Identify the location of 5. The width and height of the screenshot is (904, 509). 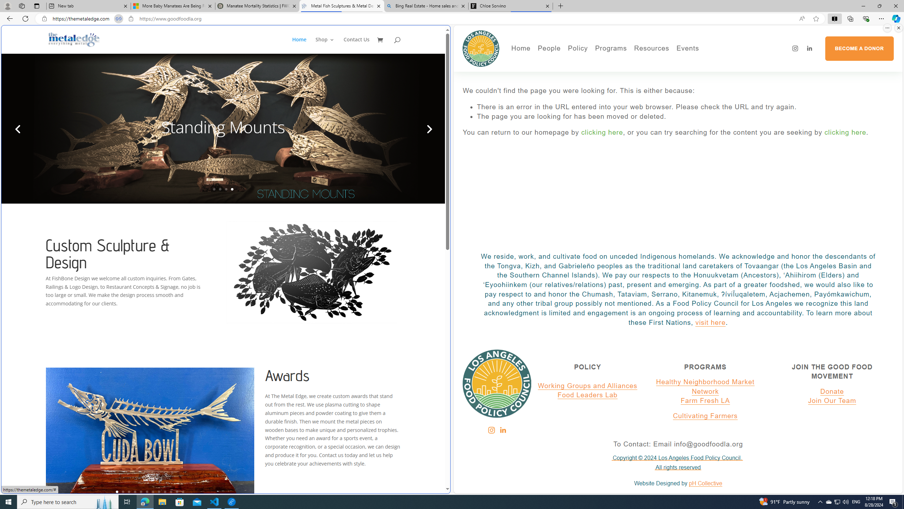
(141, 491).